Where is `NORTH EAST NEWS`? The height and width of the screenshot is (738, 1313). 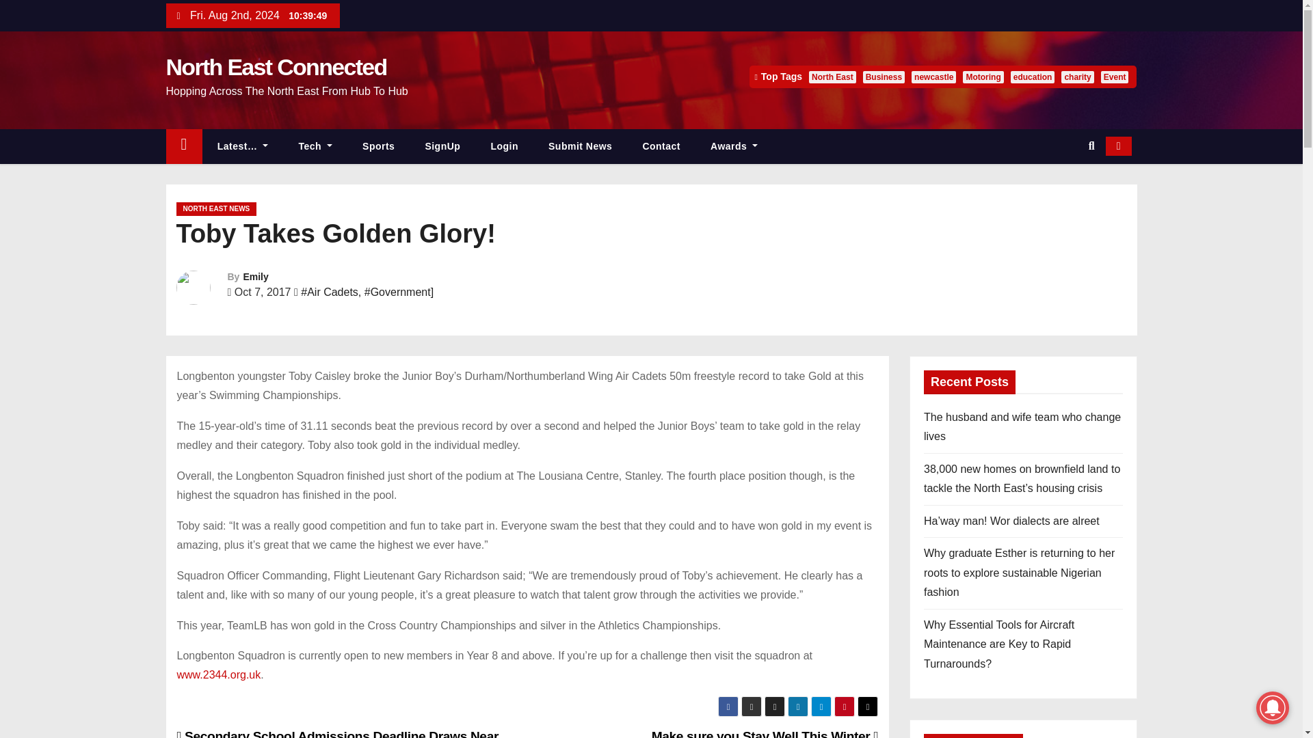
NORTH EAST NEWS is located at coordinates (216, 209).